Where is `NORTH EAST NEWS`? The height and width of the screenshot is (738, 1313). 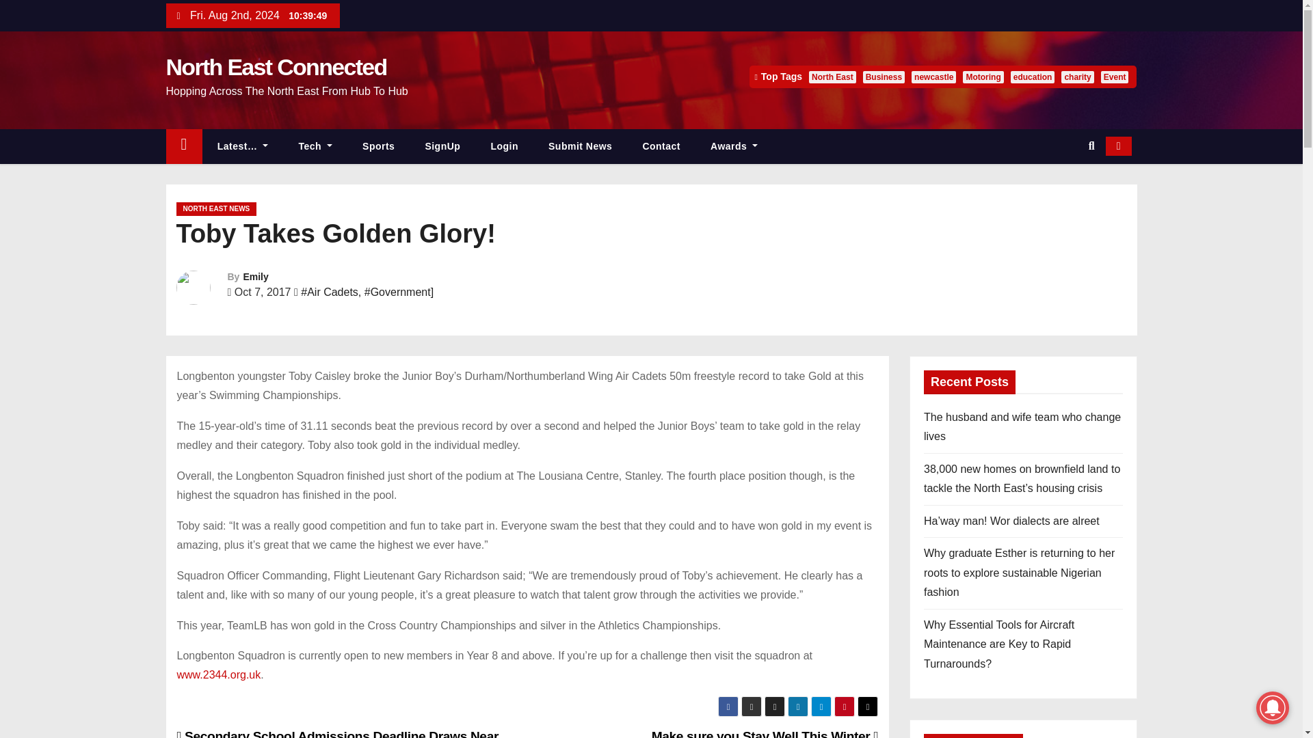
NORTH EAST NEWS is located at coordinates (216, 209).